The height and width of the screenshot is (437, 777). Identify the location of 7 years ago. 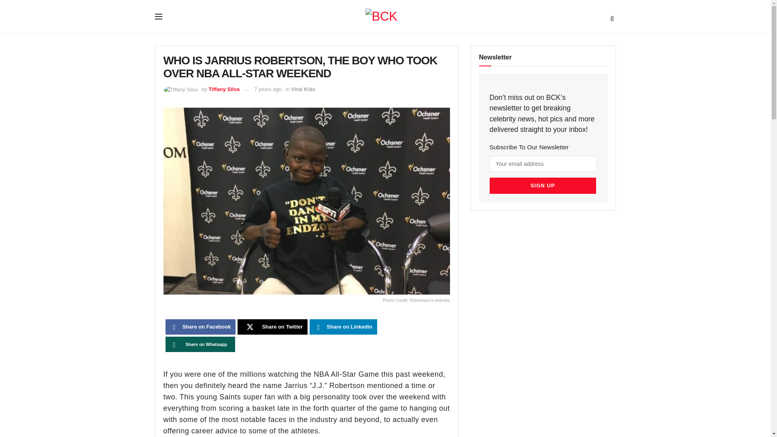
(267, 89).